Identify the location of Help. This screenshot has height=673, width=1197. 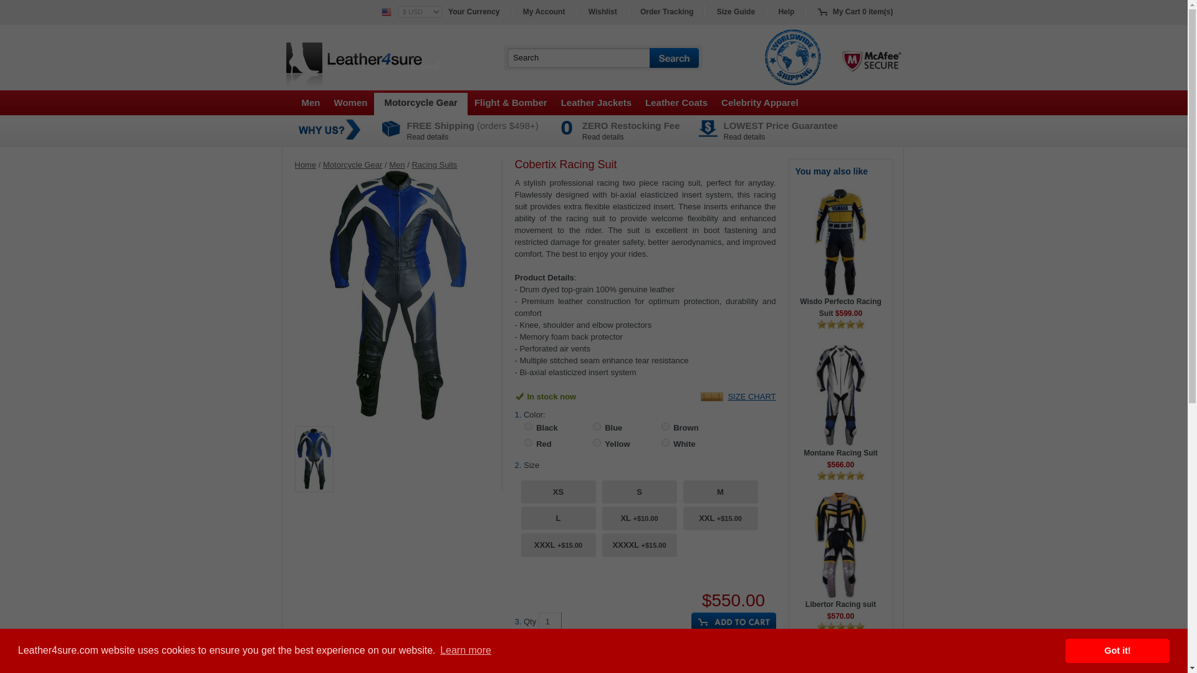
(786, 11).